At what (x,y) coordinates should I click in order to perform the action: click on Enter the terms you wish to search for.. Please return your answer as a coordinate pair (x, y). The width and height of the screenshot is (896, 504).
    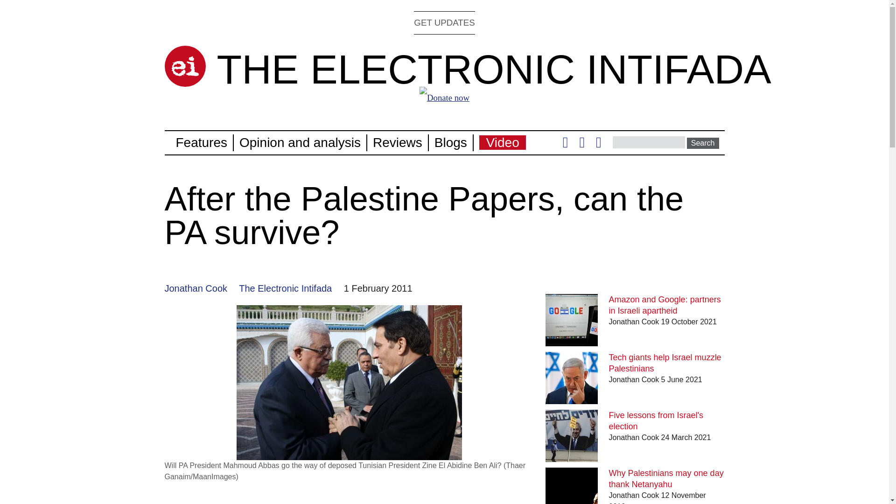
    Looking at the image, I should click on (649, 142).